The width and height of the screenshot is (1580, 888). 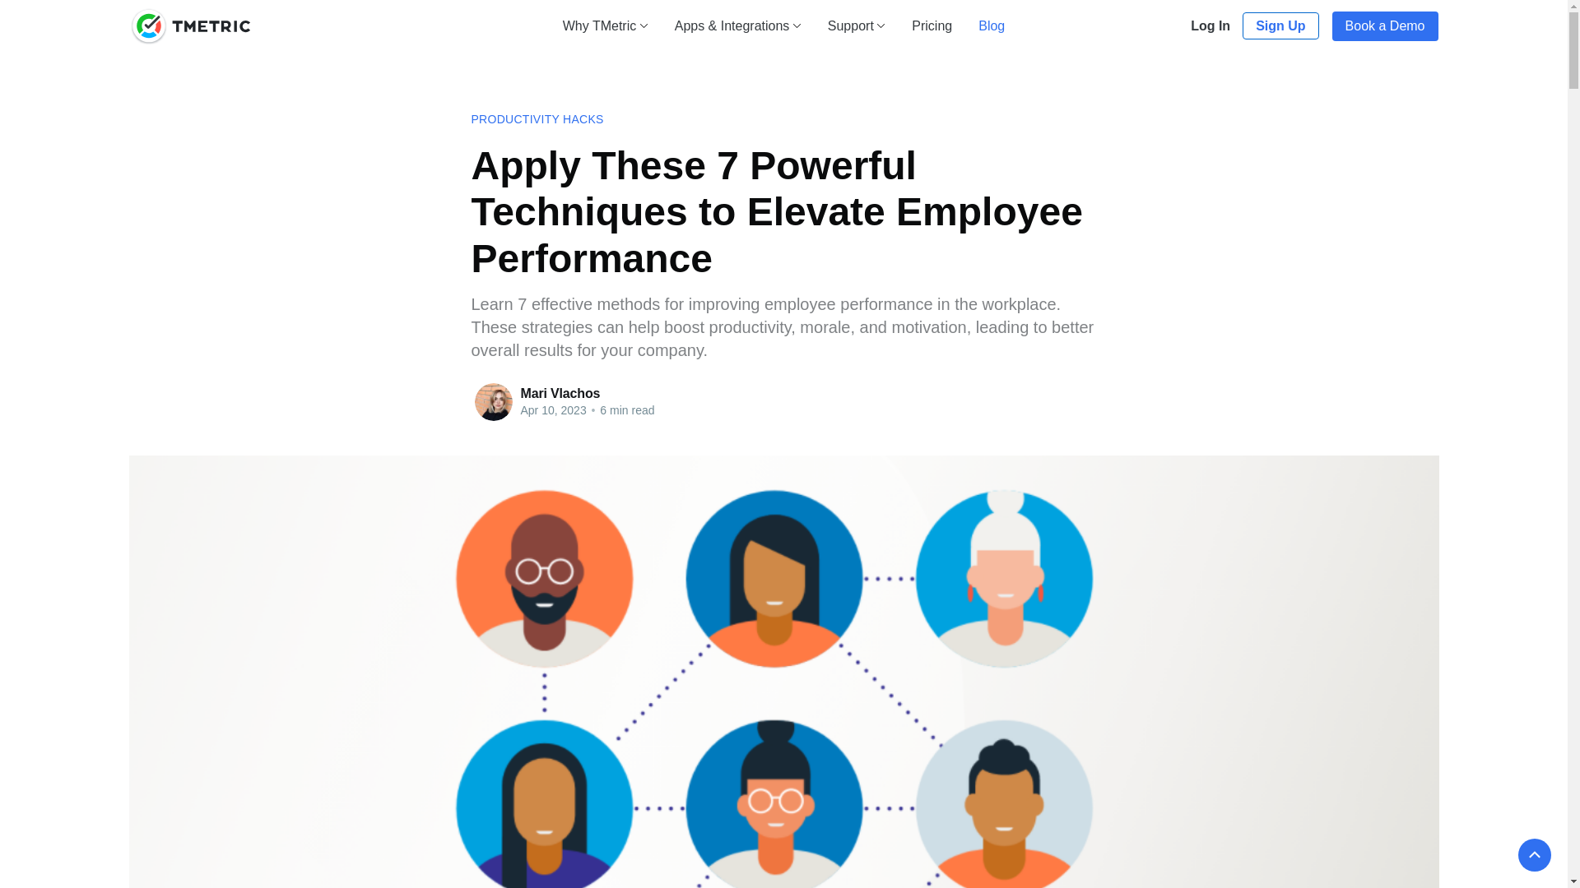 What do you see at coordinates (537, 119) in the screenshot?
I see `PRODUCTIVITY HACKS` at bounding box center [537, 119].